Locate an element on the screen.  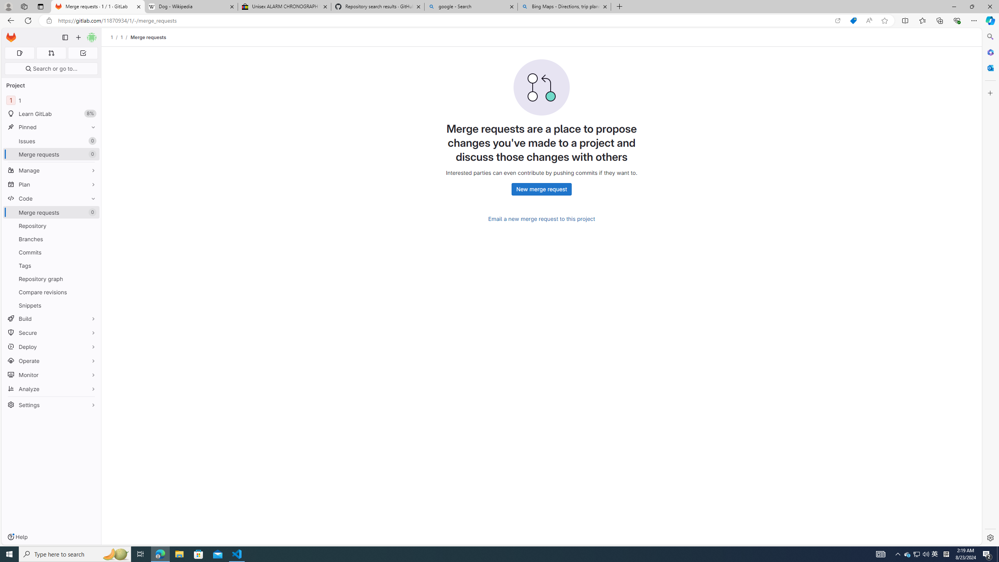
1 is located at coordinates (122, 37).